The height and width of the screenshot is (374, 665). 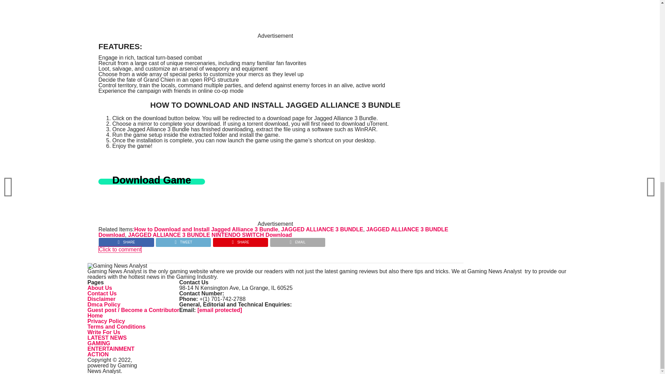 I want to click on SHARE, so click(x=240, y=240).